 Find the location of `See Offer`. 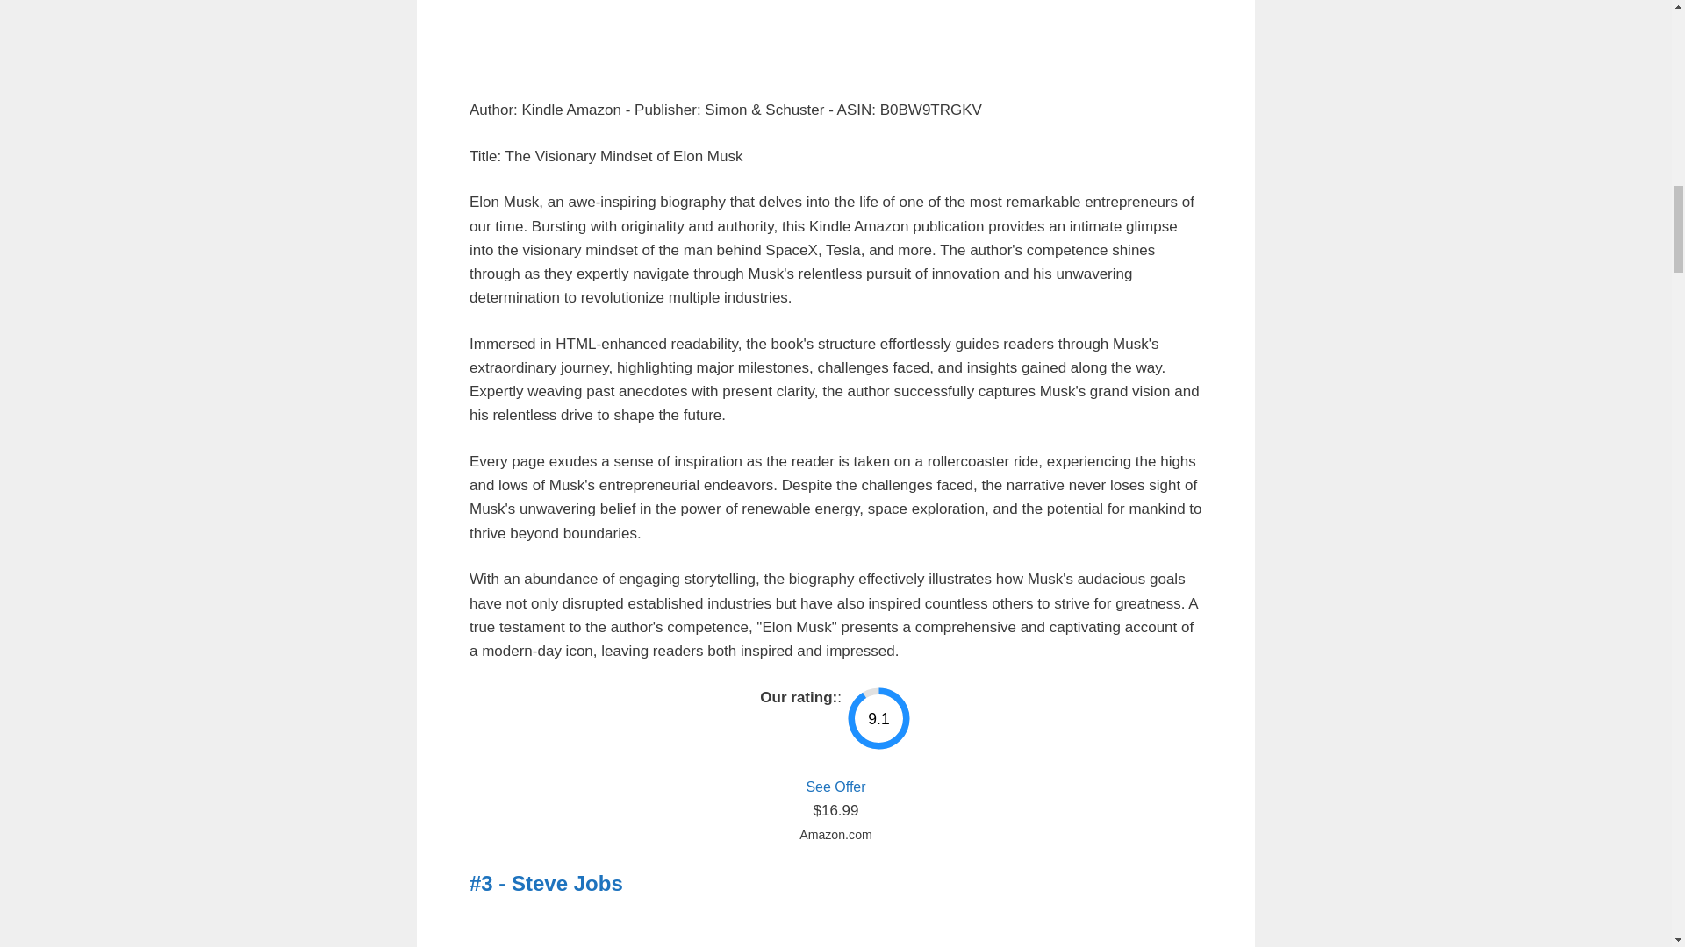

See Offer is located at coordinates (835, 787).